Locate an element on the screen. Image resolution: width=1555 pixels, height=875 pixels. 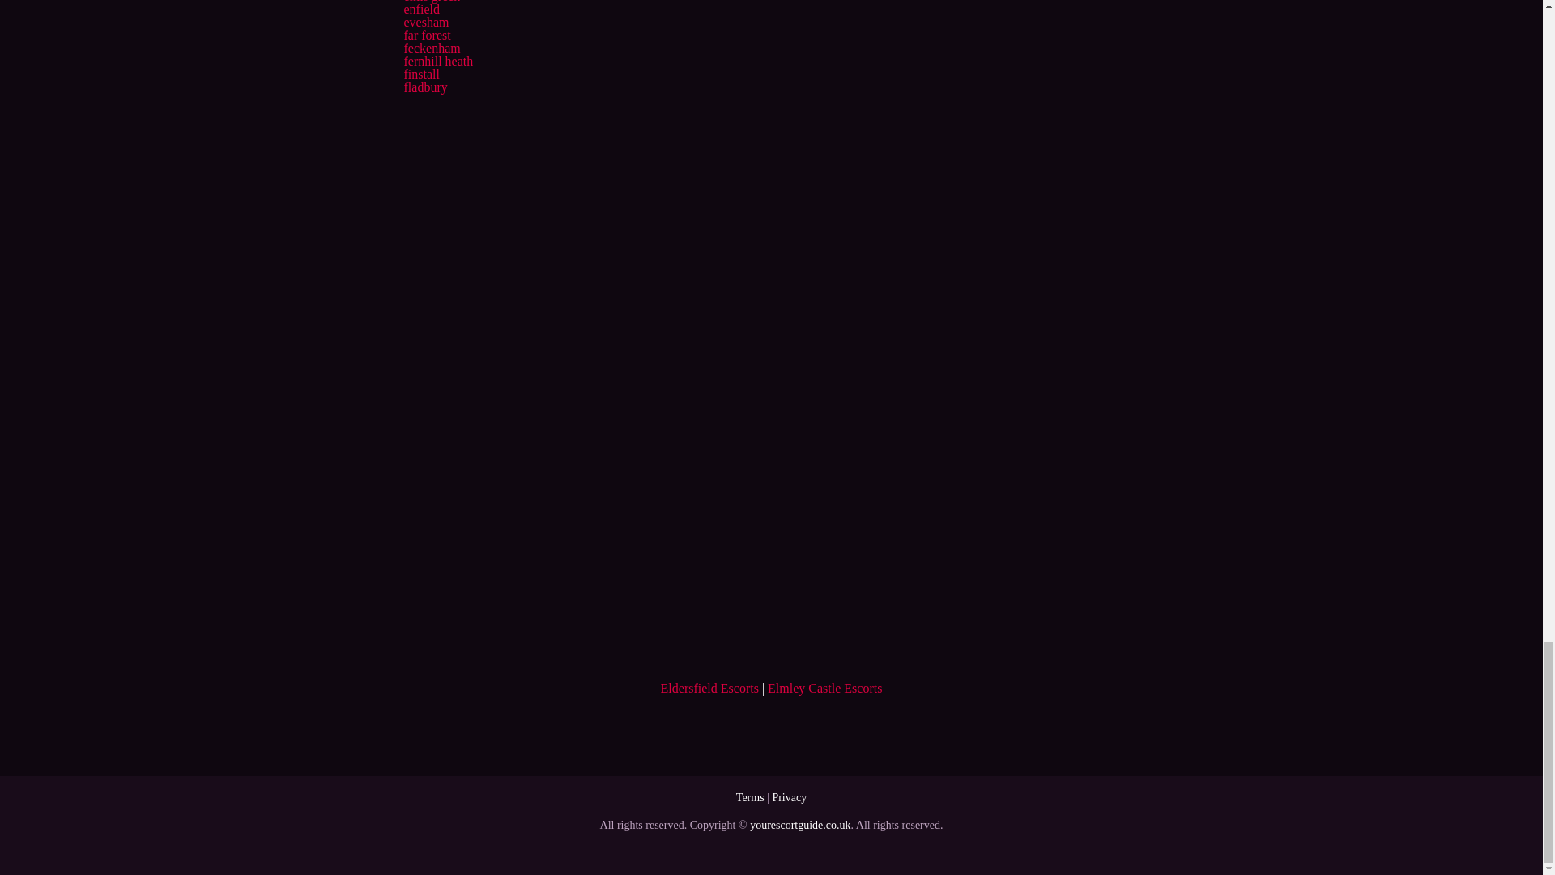
fernhill heath is located at coordinates (437, 61).